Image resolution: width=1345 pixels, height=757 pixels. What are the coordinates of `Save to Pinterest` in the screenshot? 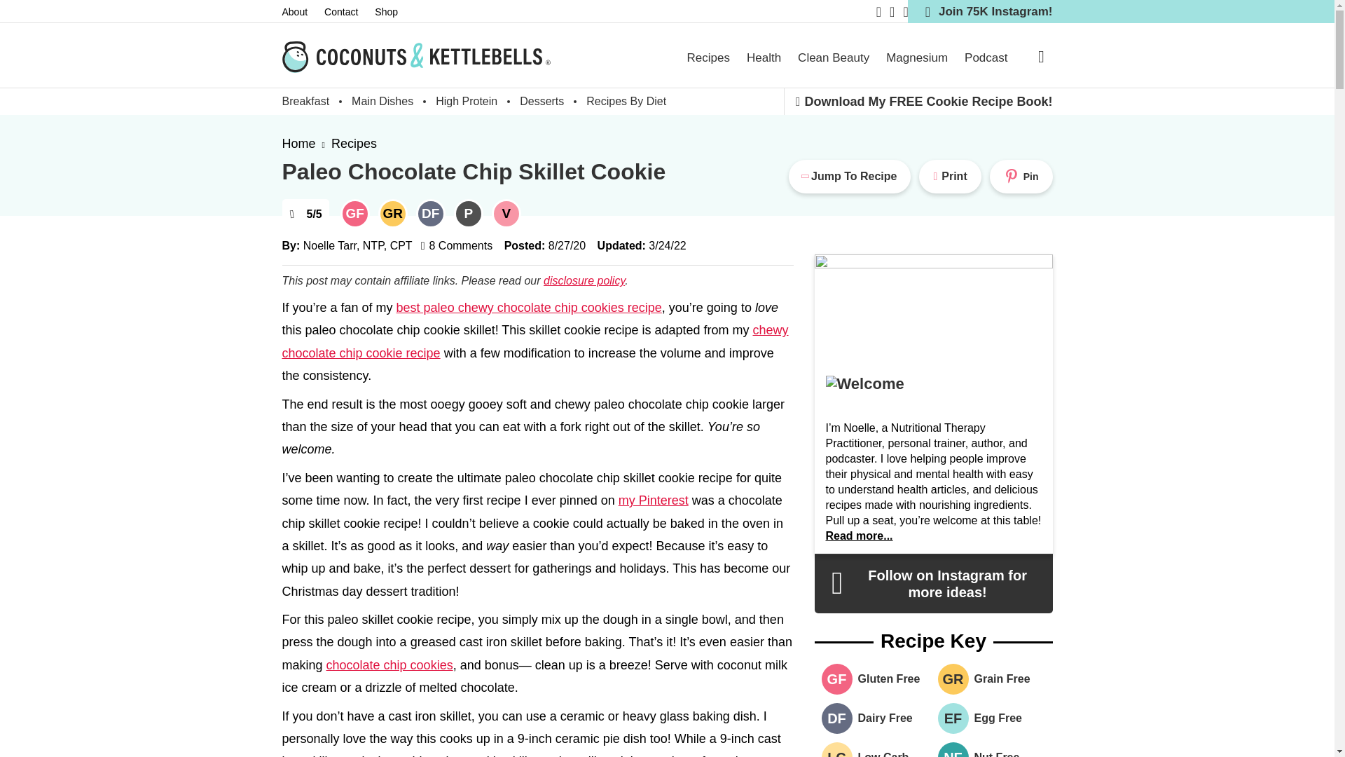 It's located at (1021, 177).